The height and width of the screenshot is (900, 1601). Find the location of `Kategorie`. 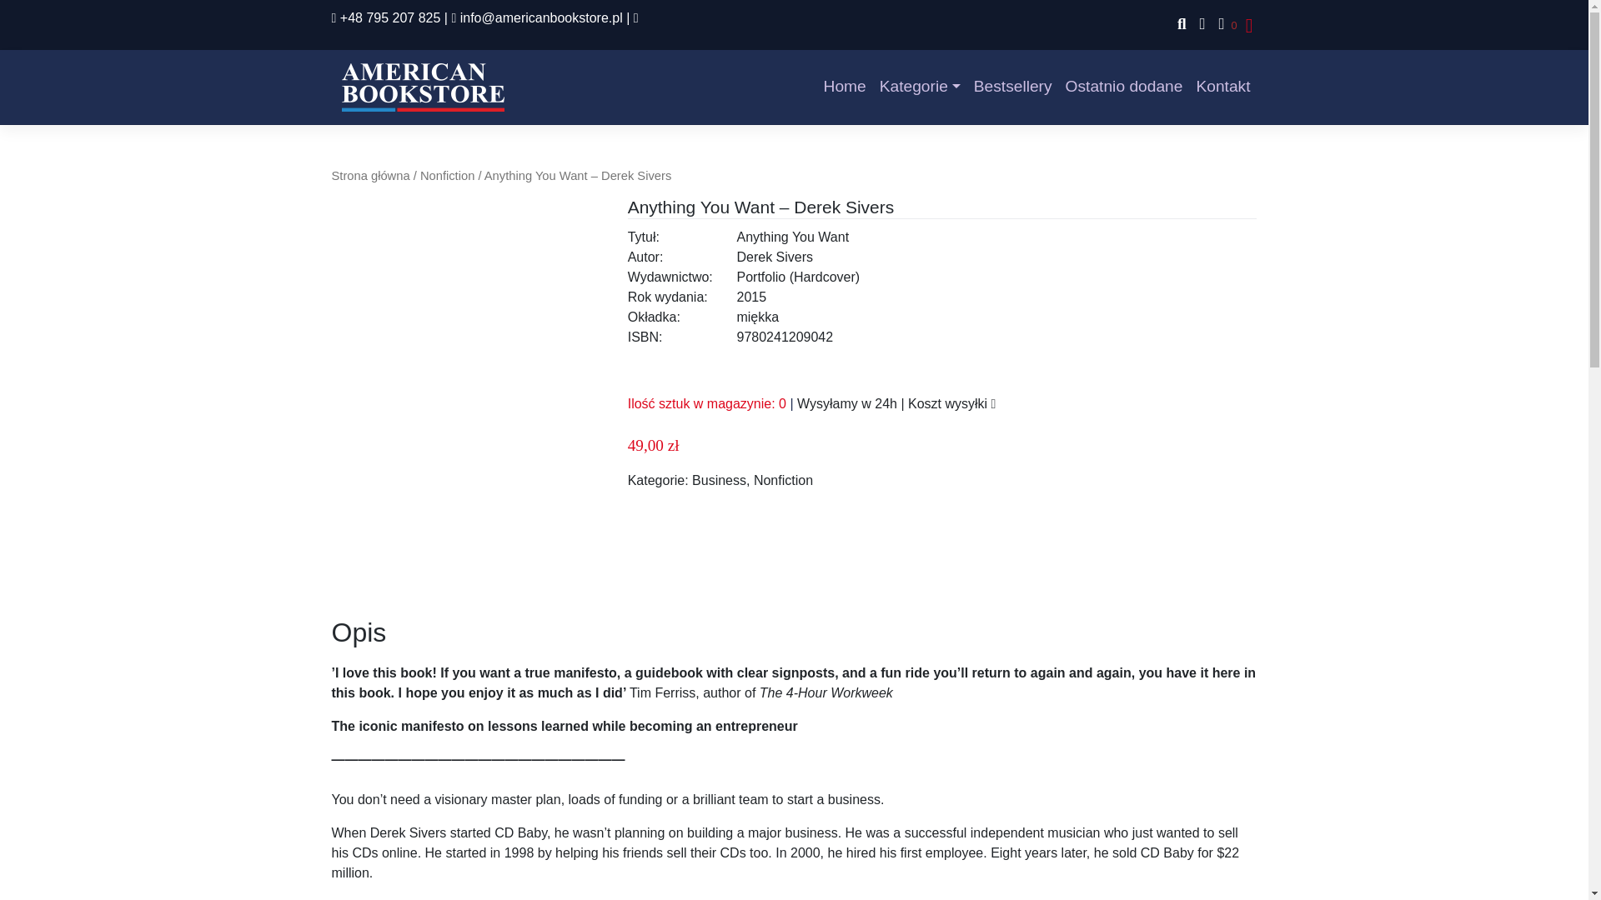

Kategorie is located at coordinates (919, 87).